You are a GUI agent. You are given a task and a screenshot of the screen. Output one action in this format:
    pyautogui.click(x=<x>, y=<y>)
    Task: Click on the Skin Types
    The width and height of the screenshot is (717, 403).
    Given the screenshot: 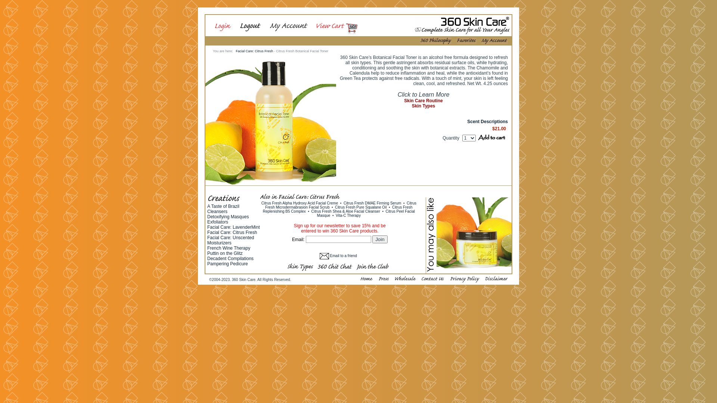 What is the action you would take?
    pyautogui.click(x=423, y=106)
    